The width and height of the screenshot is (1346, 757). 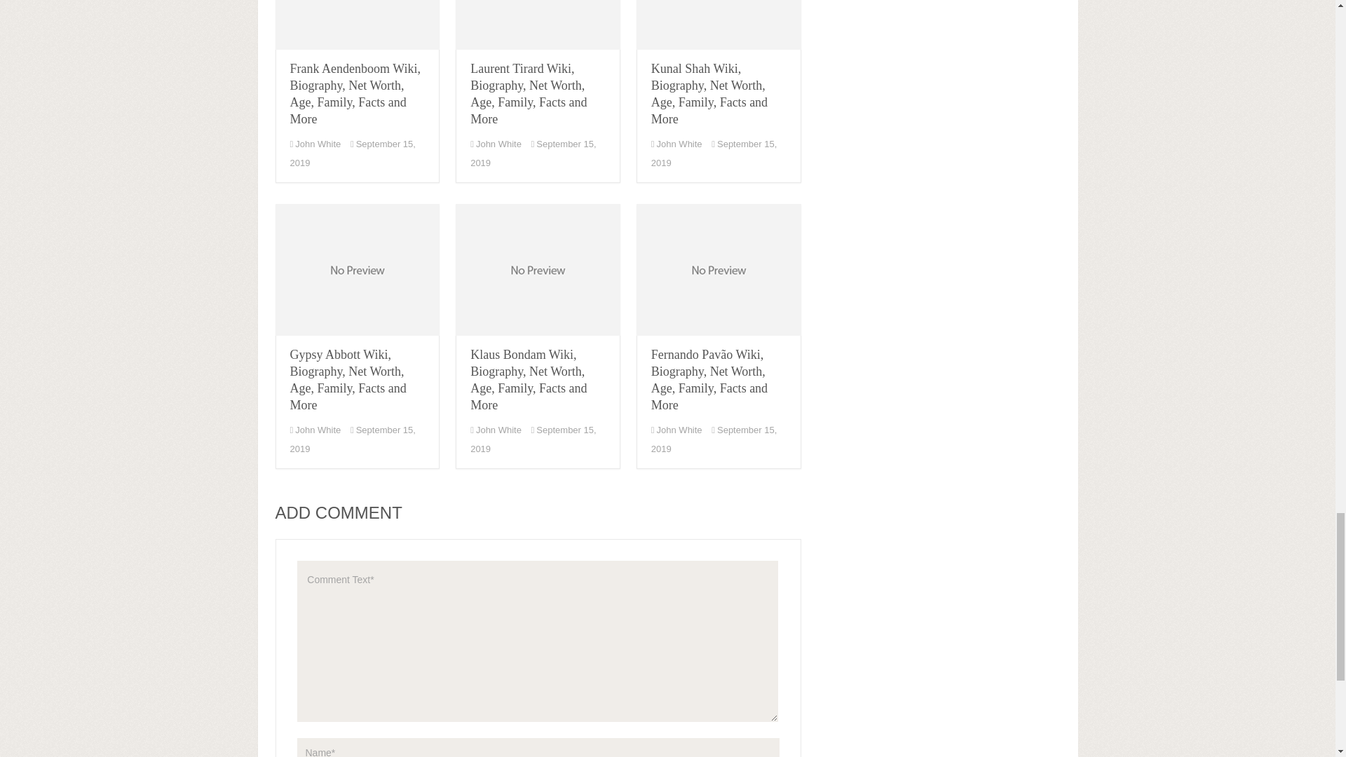 What do you see at coordinates (317, 143) in the screenshot?
I see `Posts by John White` at bounding box center [317, 143].